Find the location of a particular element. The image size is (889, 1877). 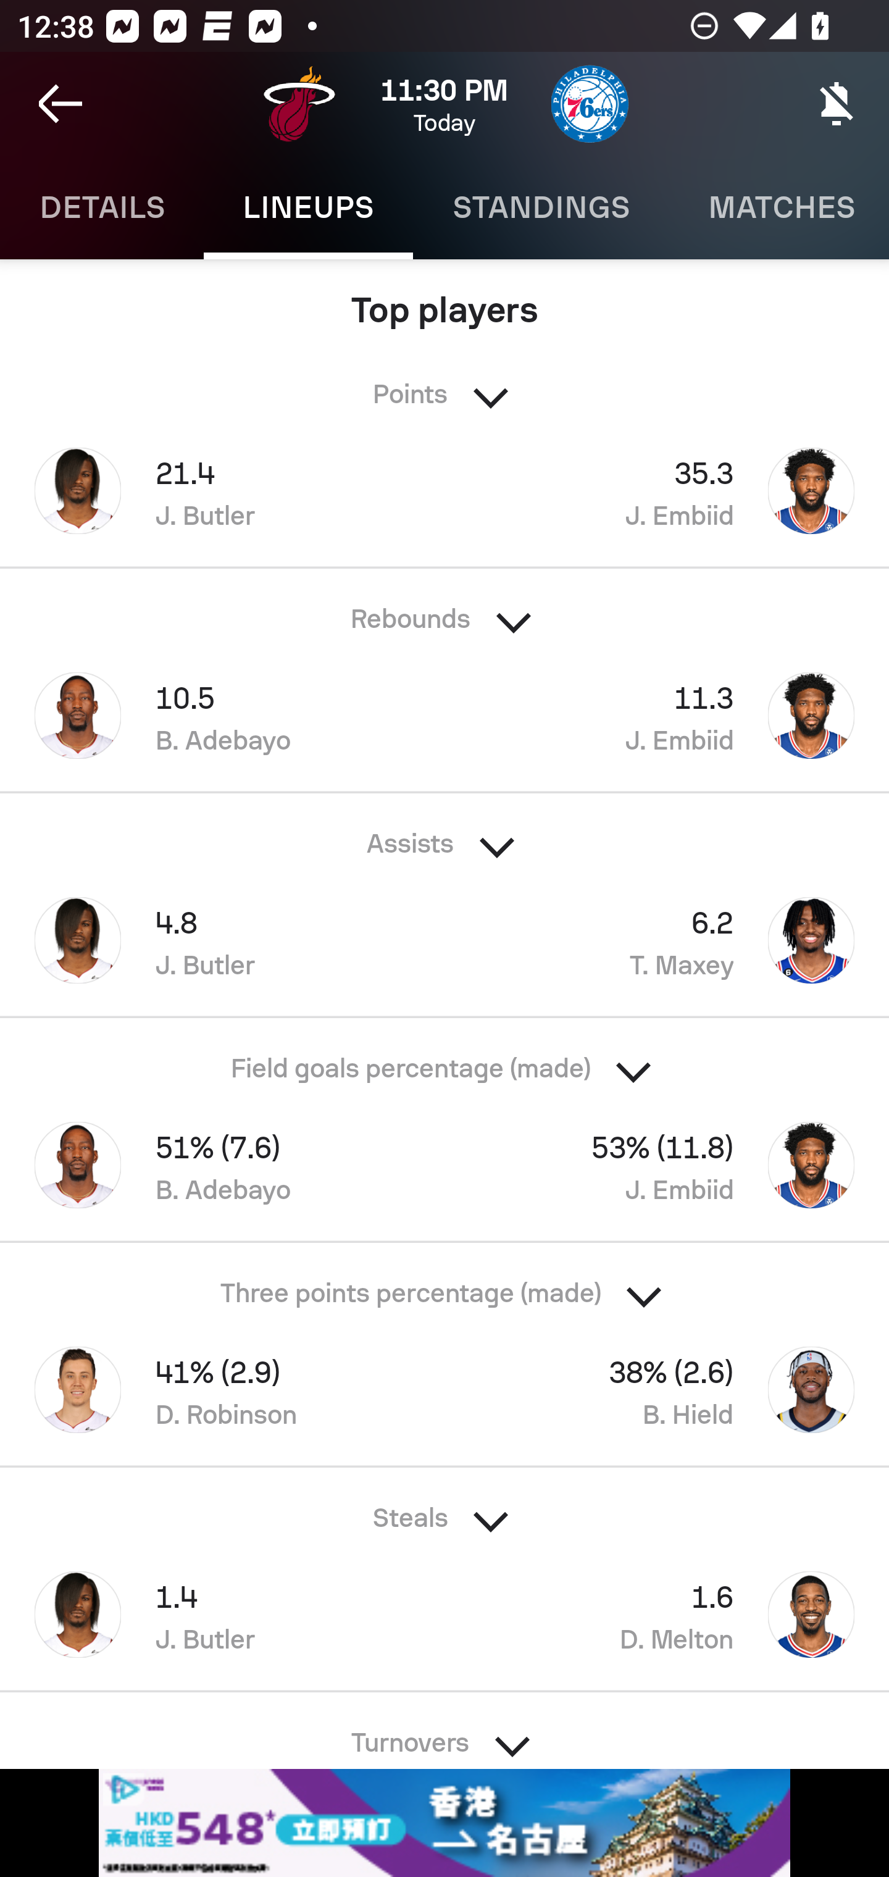

Assists is located at coordinates (444, 837).